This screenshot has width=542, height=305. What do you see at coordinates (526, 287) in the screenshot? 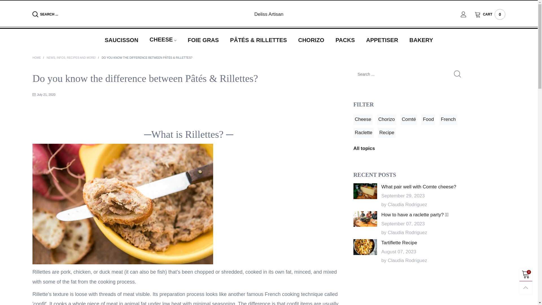
I see `Back to top` at bounding box center [526, 287].